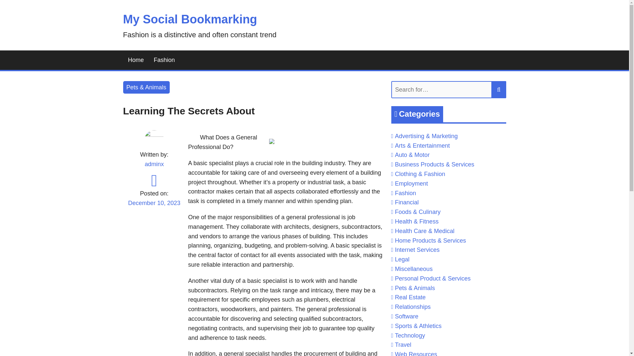  Describe the element at coordinates (407, 316) in the screenshot. I see `Software` at that location.